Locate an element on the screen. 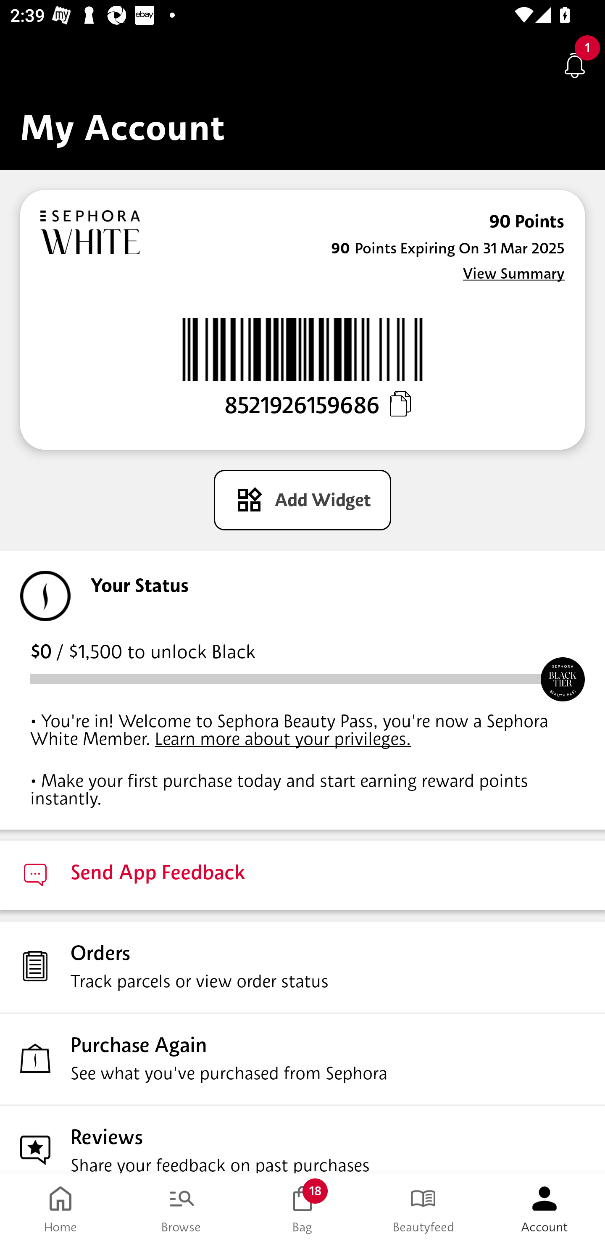 The width and height of the screenshot is (605, 1244). Add Widget is located at coordinates (302, 500).